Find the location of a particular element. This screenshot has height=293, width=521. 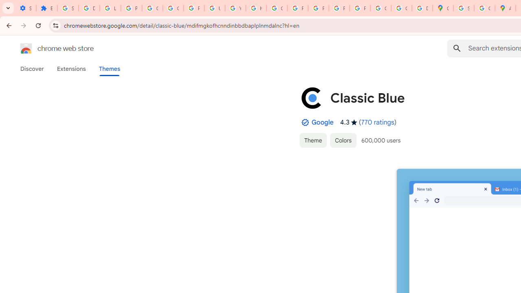

Create your Google Account is located at coordinates (484, 8).